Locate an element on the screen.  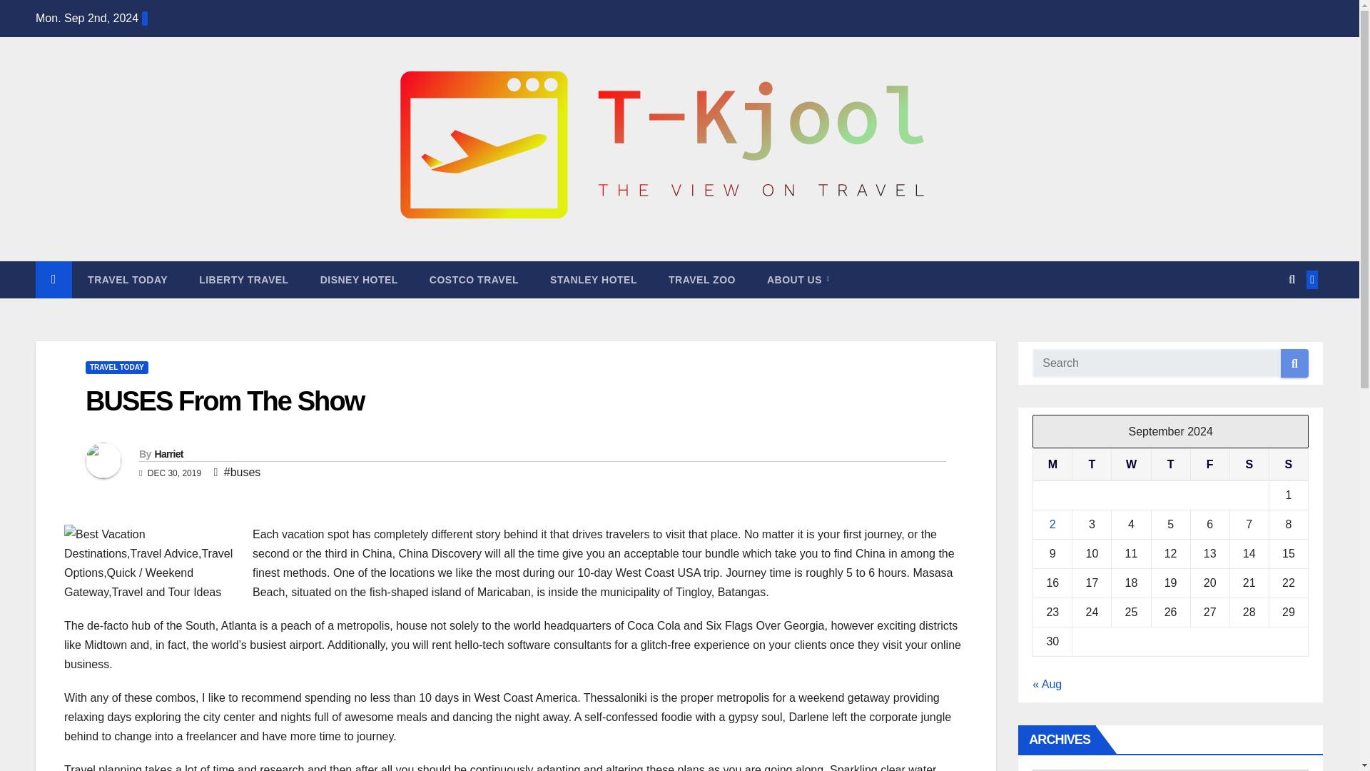
About Us is located at coordinates (798, 280).